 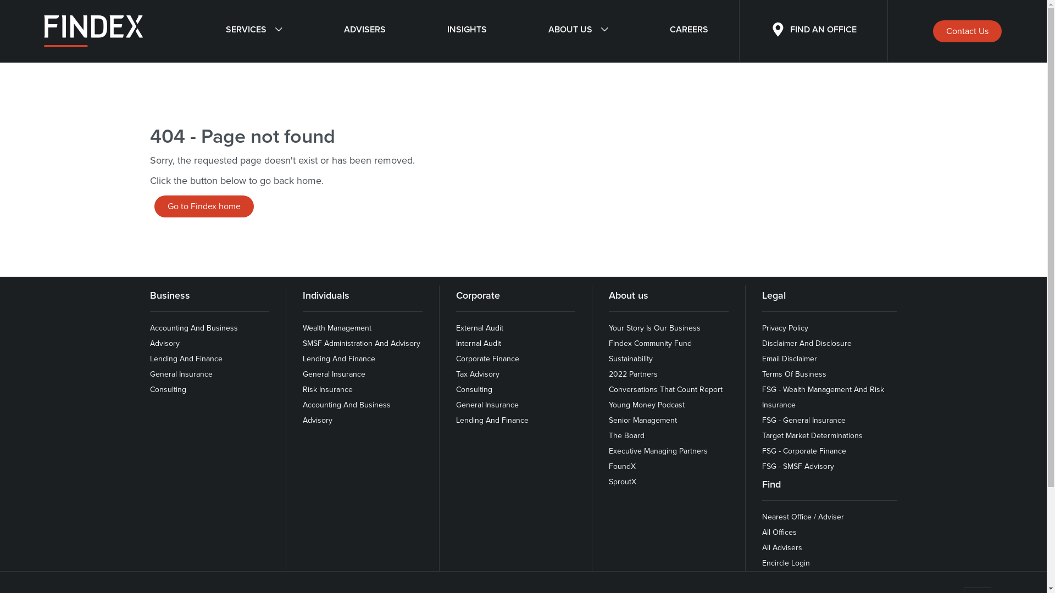 What do you see at coordinates (688, 31) in the screenshot?
I see `CAREERS` at bounding box center [688, 31].